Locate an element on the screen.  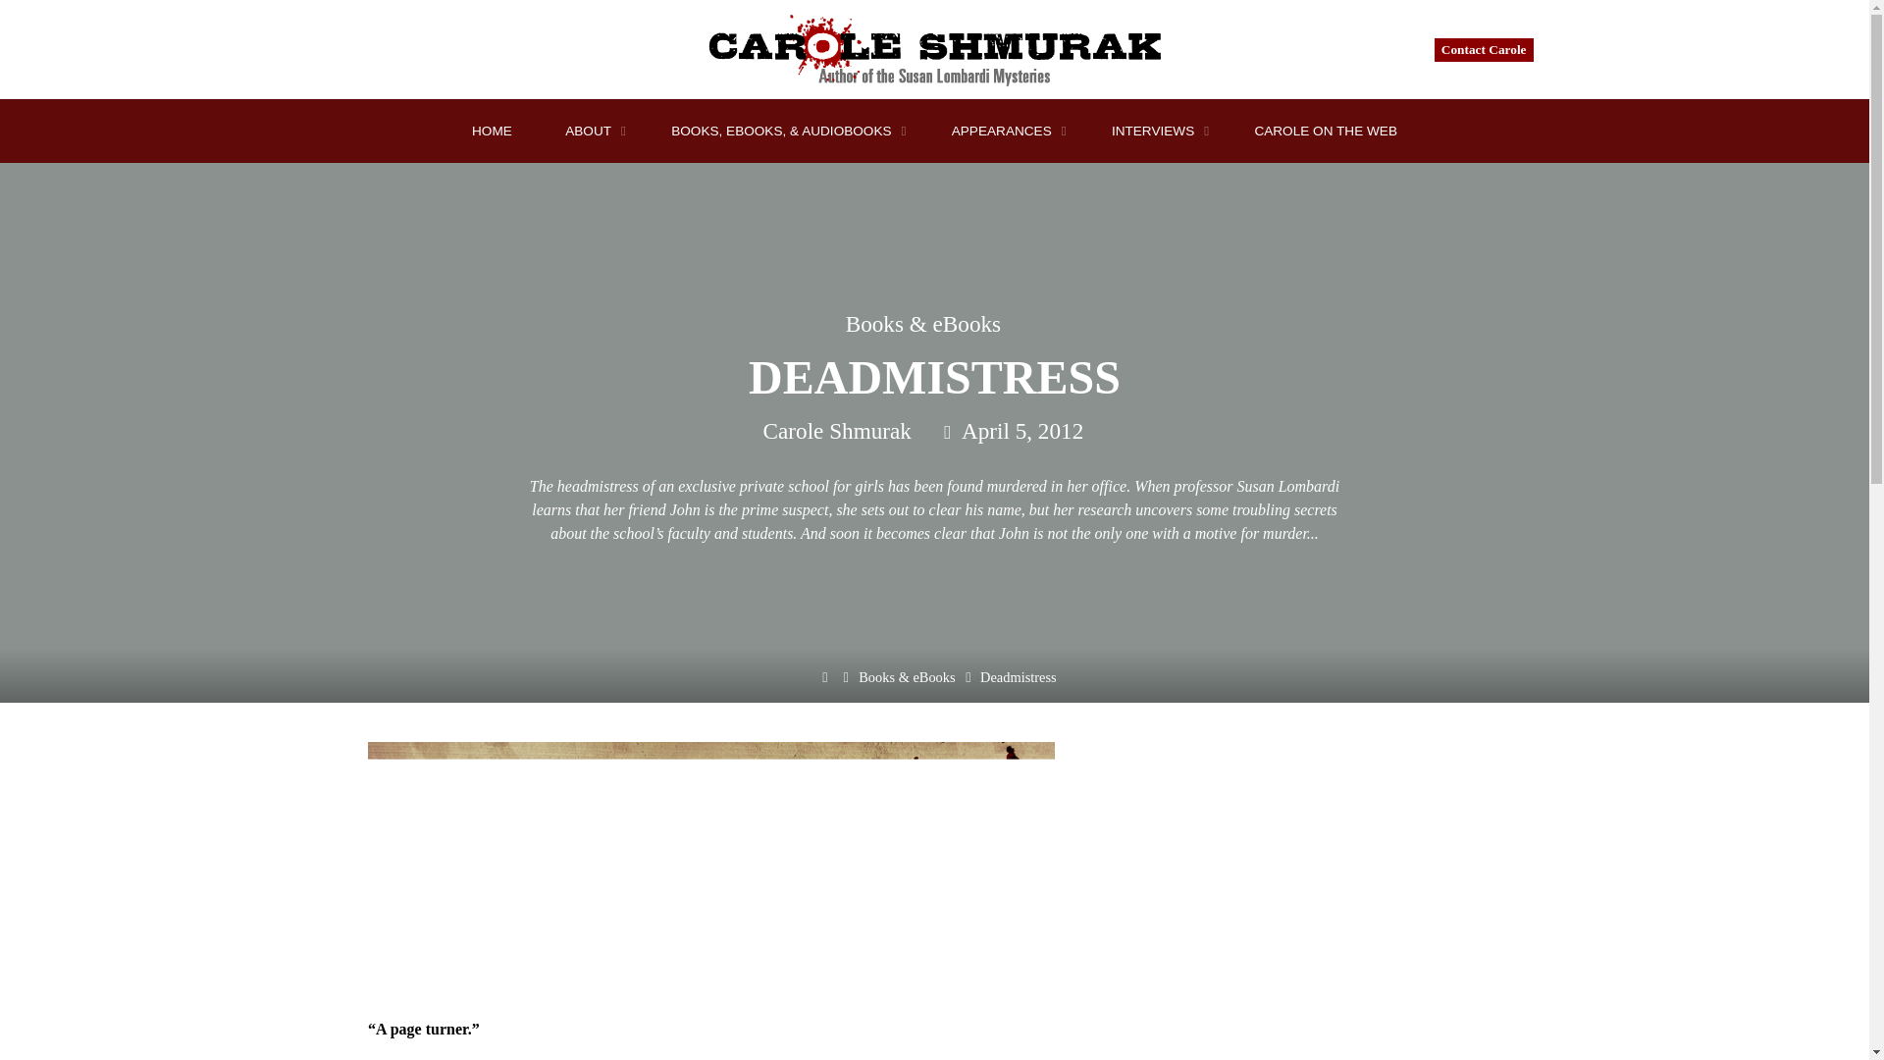
Home is located at coordinates (824, 683).